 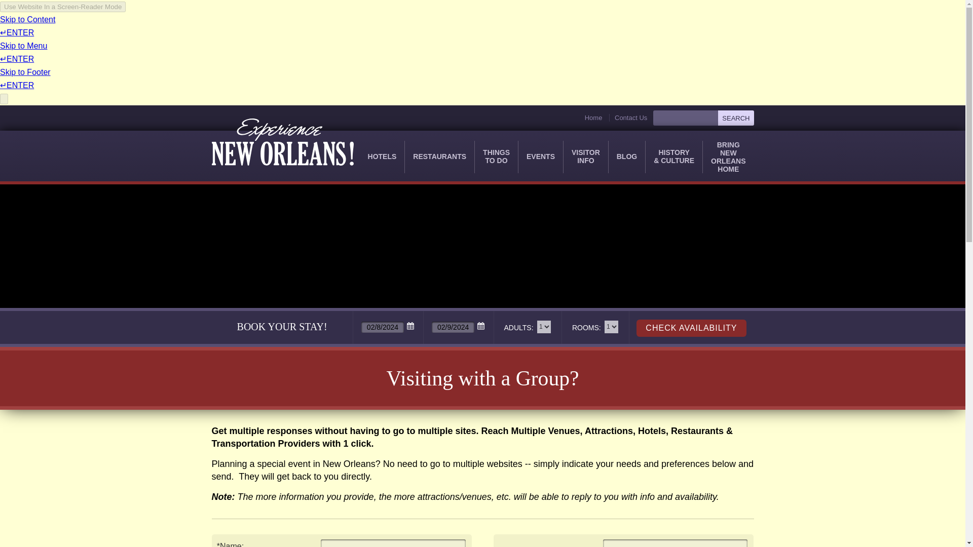 What do you see at coordinates (439, 157) in the screenshot?
I see `RESTAURANTS` at bounding box center [439, 157].